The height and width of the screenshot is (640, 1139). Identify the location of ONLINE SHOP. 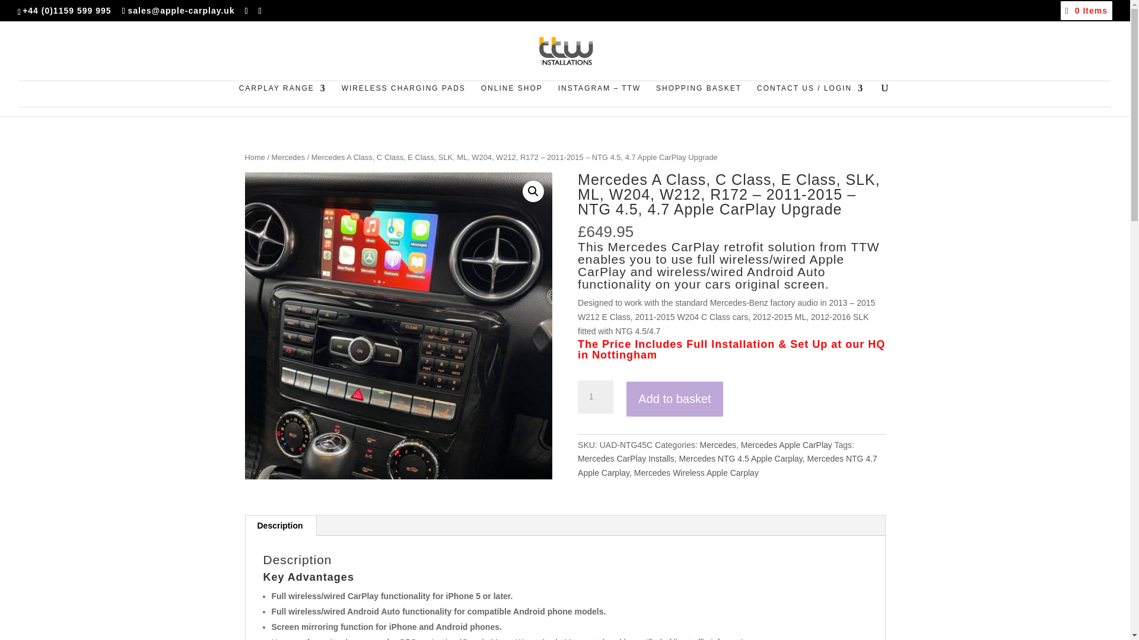
(511, 95).